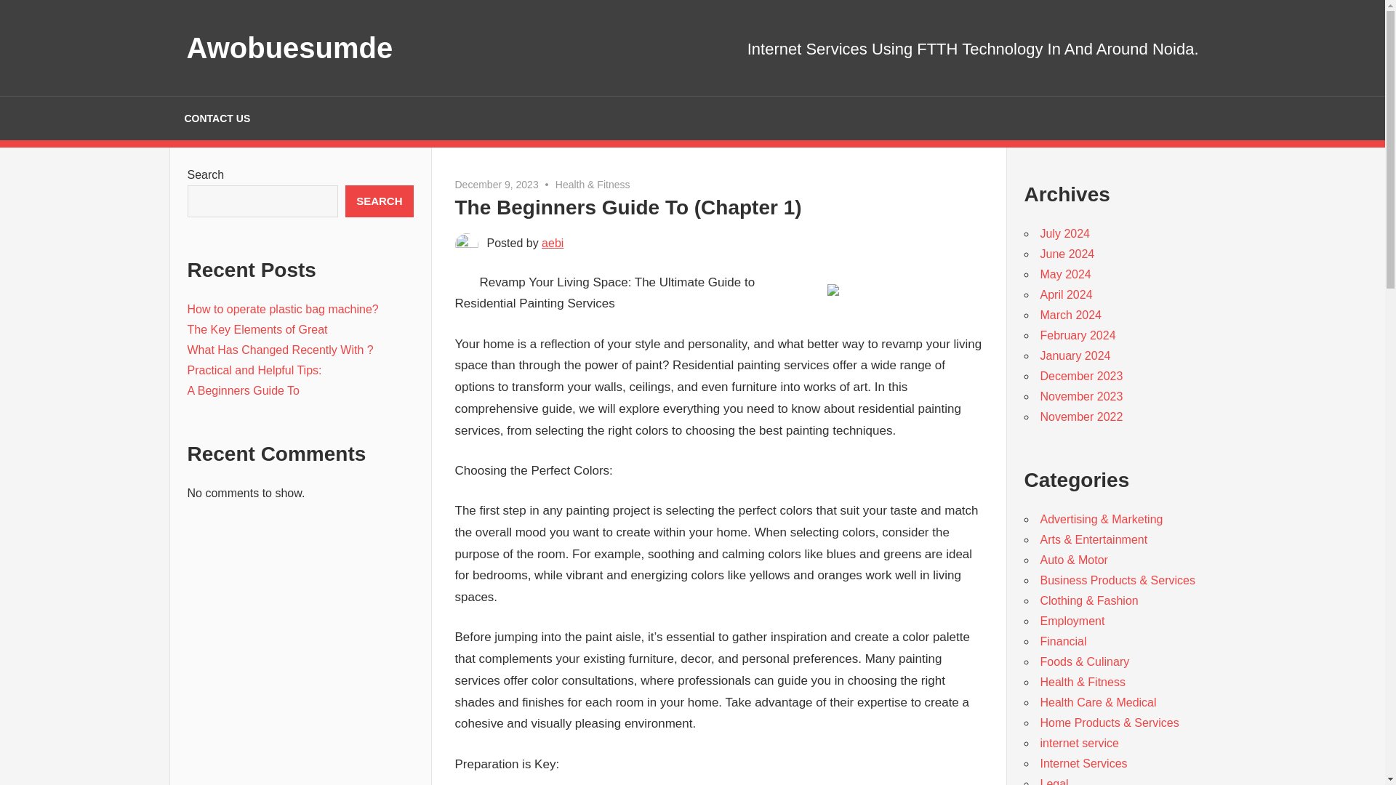  Describe the element at coordinates (1067, 254) in the screenshot. I see `June 2024` at that location.